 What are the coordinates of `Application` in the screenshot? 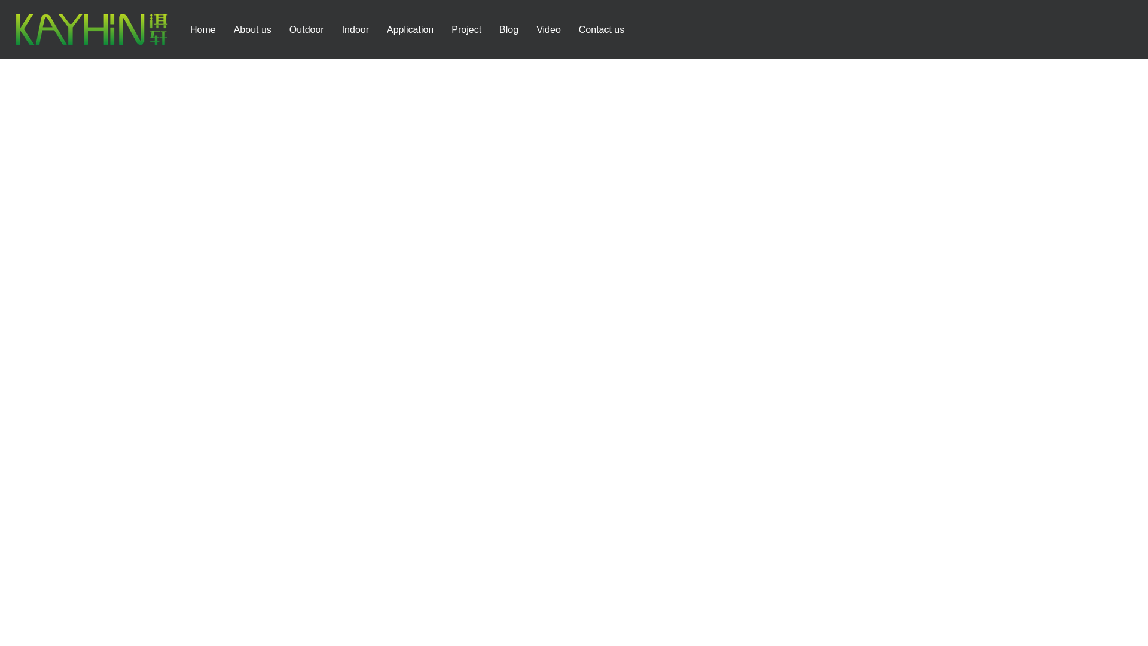 It's located at (410, 30).